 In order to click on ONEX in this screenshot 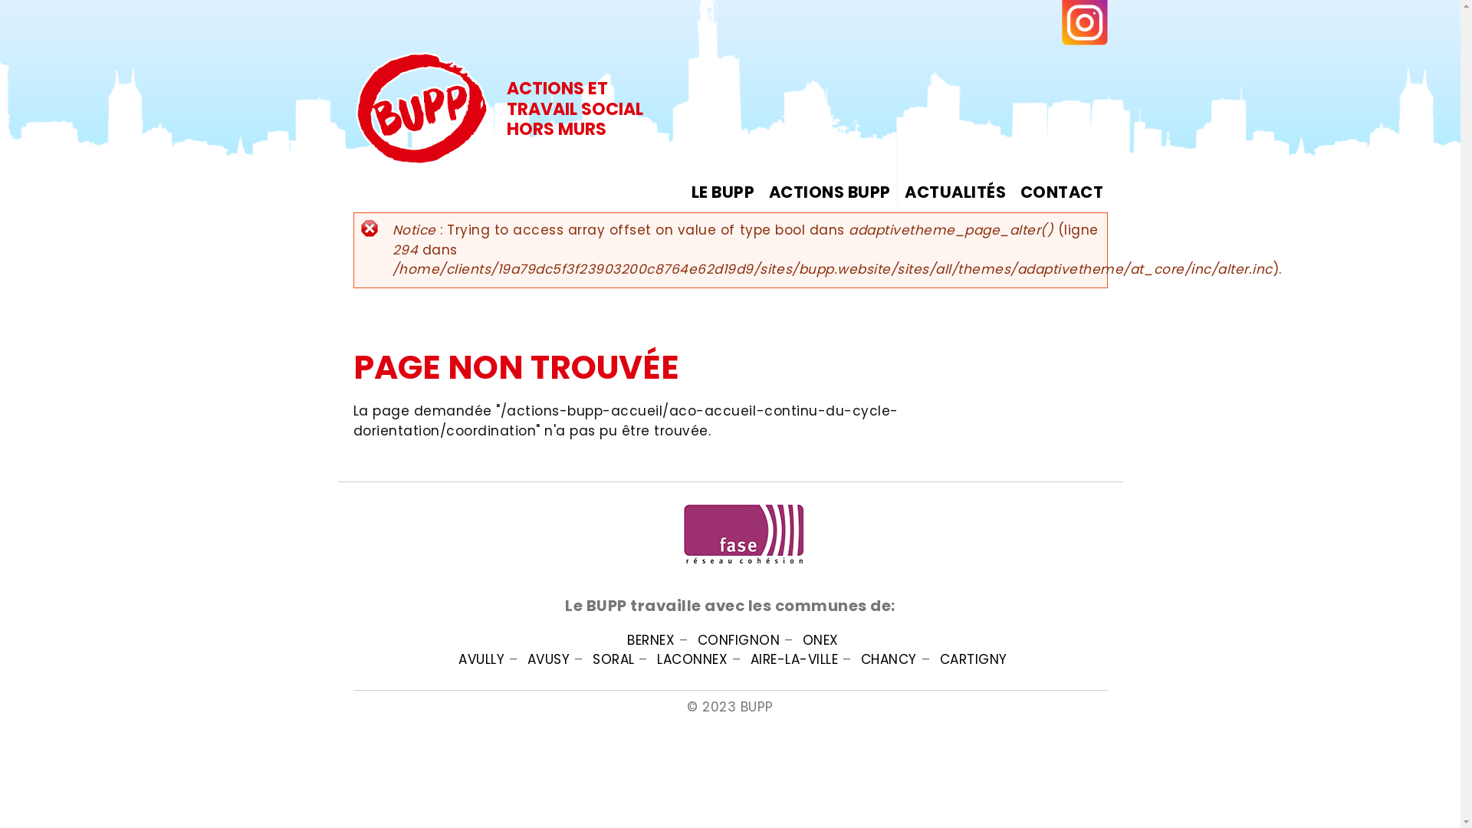, I will do `click(820, 640)`.